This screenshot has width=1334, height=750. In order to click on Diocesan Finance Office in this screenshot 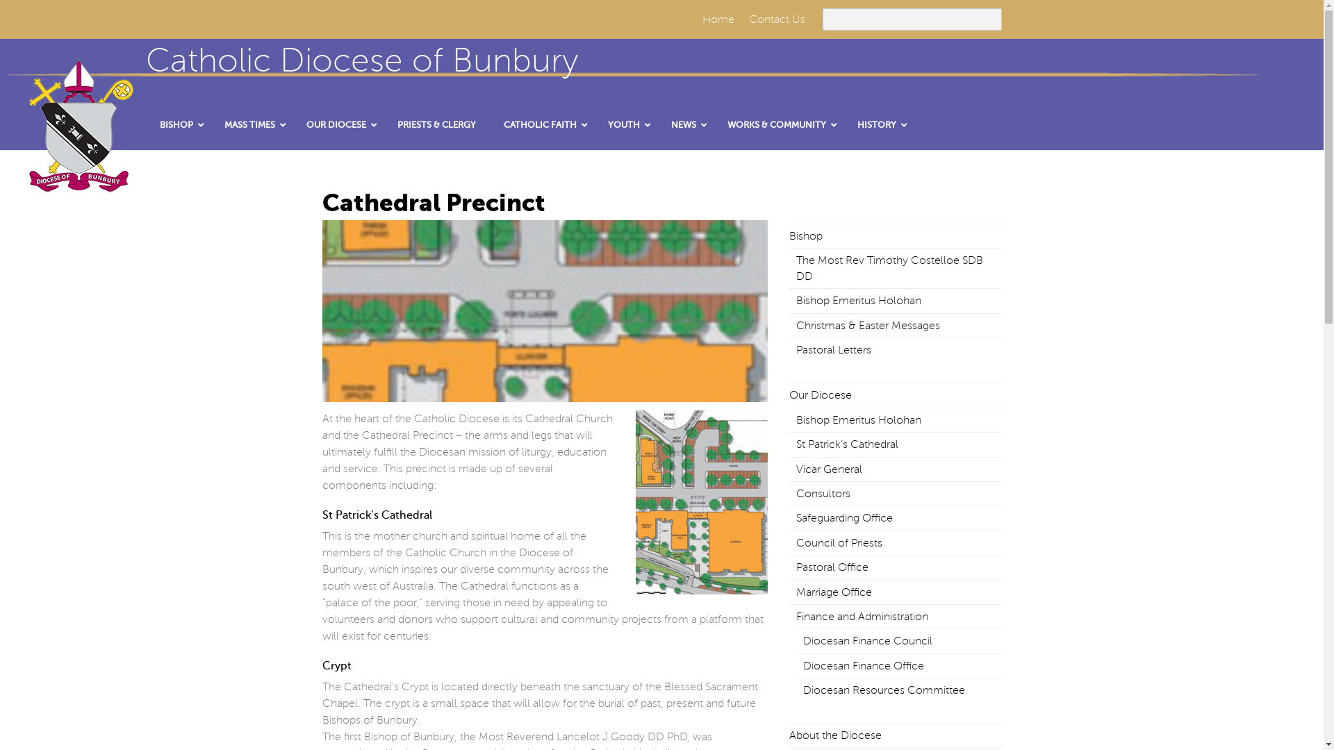, I will do `click(864, 666)`.